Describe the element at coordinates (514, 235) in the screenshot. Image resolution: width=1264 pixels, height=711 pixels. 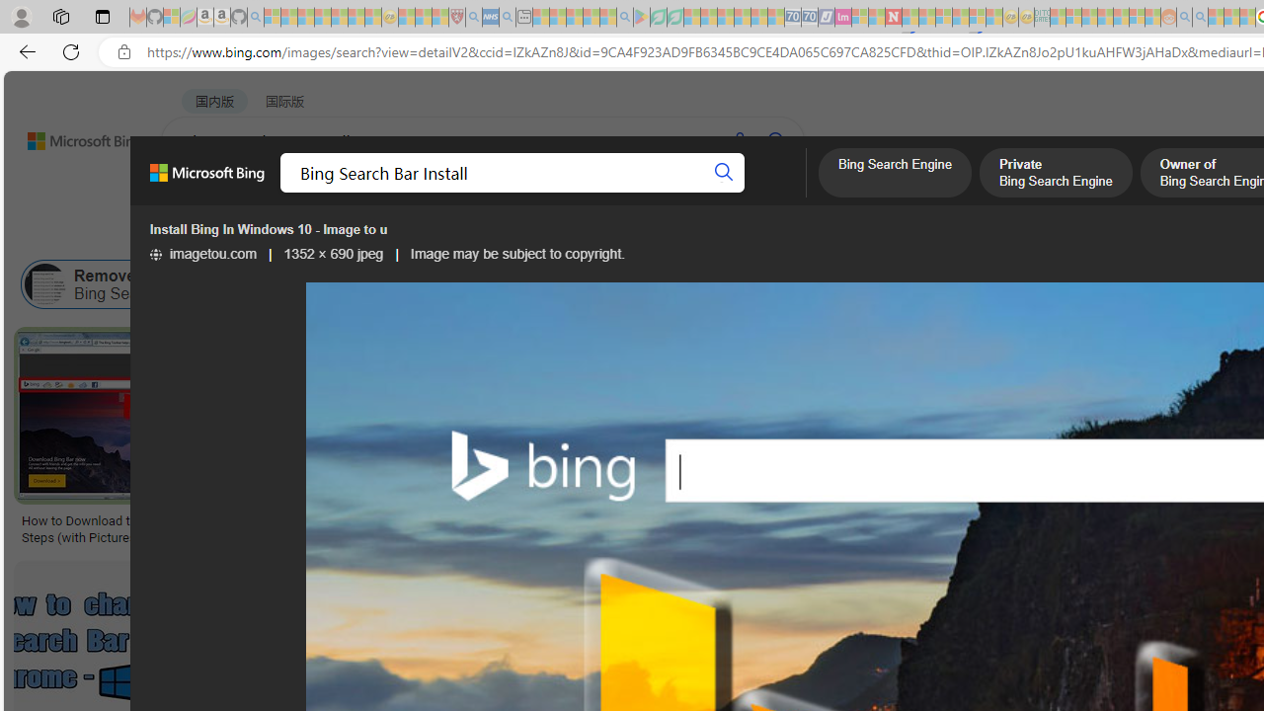
I see `People` at that location.